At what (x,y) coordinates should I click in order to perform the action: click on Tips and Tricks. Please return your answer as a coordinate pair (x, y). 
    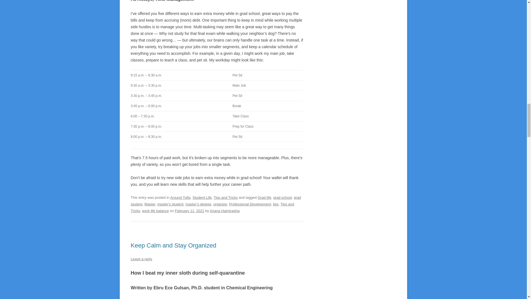
    Looking at the image, I should click on (226, 198).